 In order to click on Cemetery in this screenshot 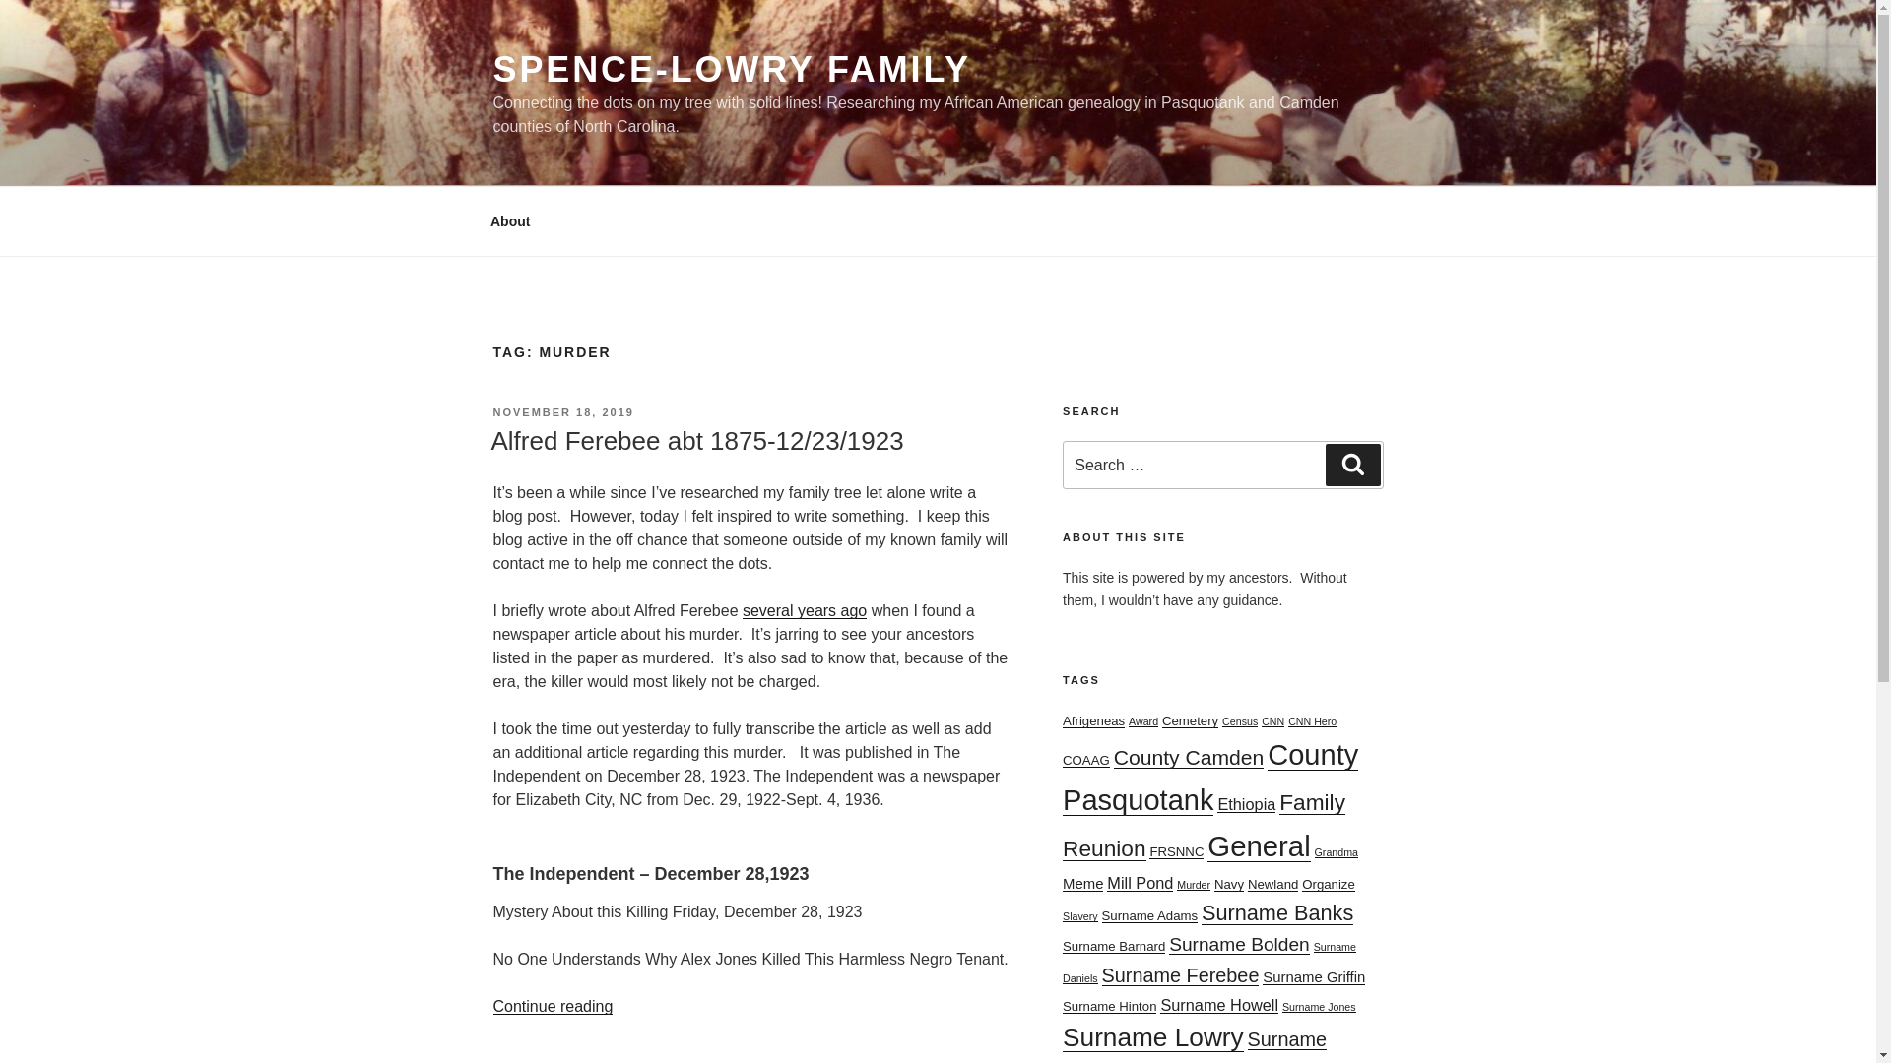, I will do `click(1190, 720)`.